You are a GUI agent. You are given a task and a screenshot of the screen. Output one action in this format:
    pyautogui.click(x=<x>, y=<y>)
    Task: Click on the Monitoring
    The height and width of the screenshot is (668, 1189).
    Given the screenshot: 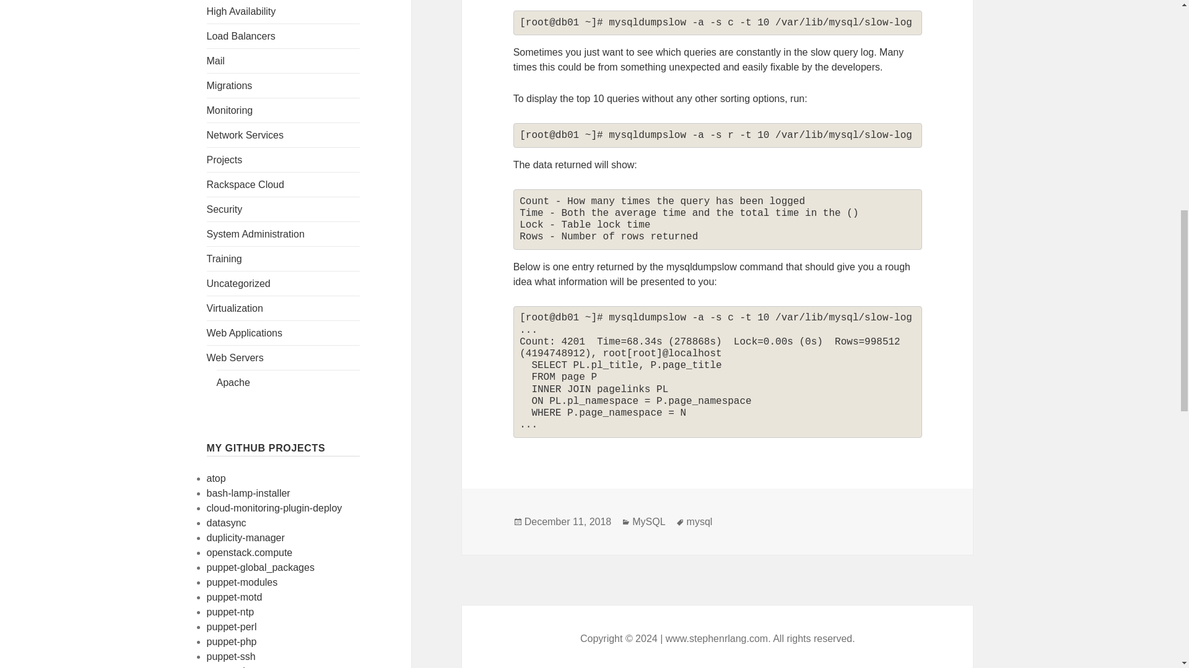 What is the action you would take?
    pyautogui.click(x=230, y=110)
    